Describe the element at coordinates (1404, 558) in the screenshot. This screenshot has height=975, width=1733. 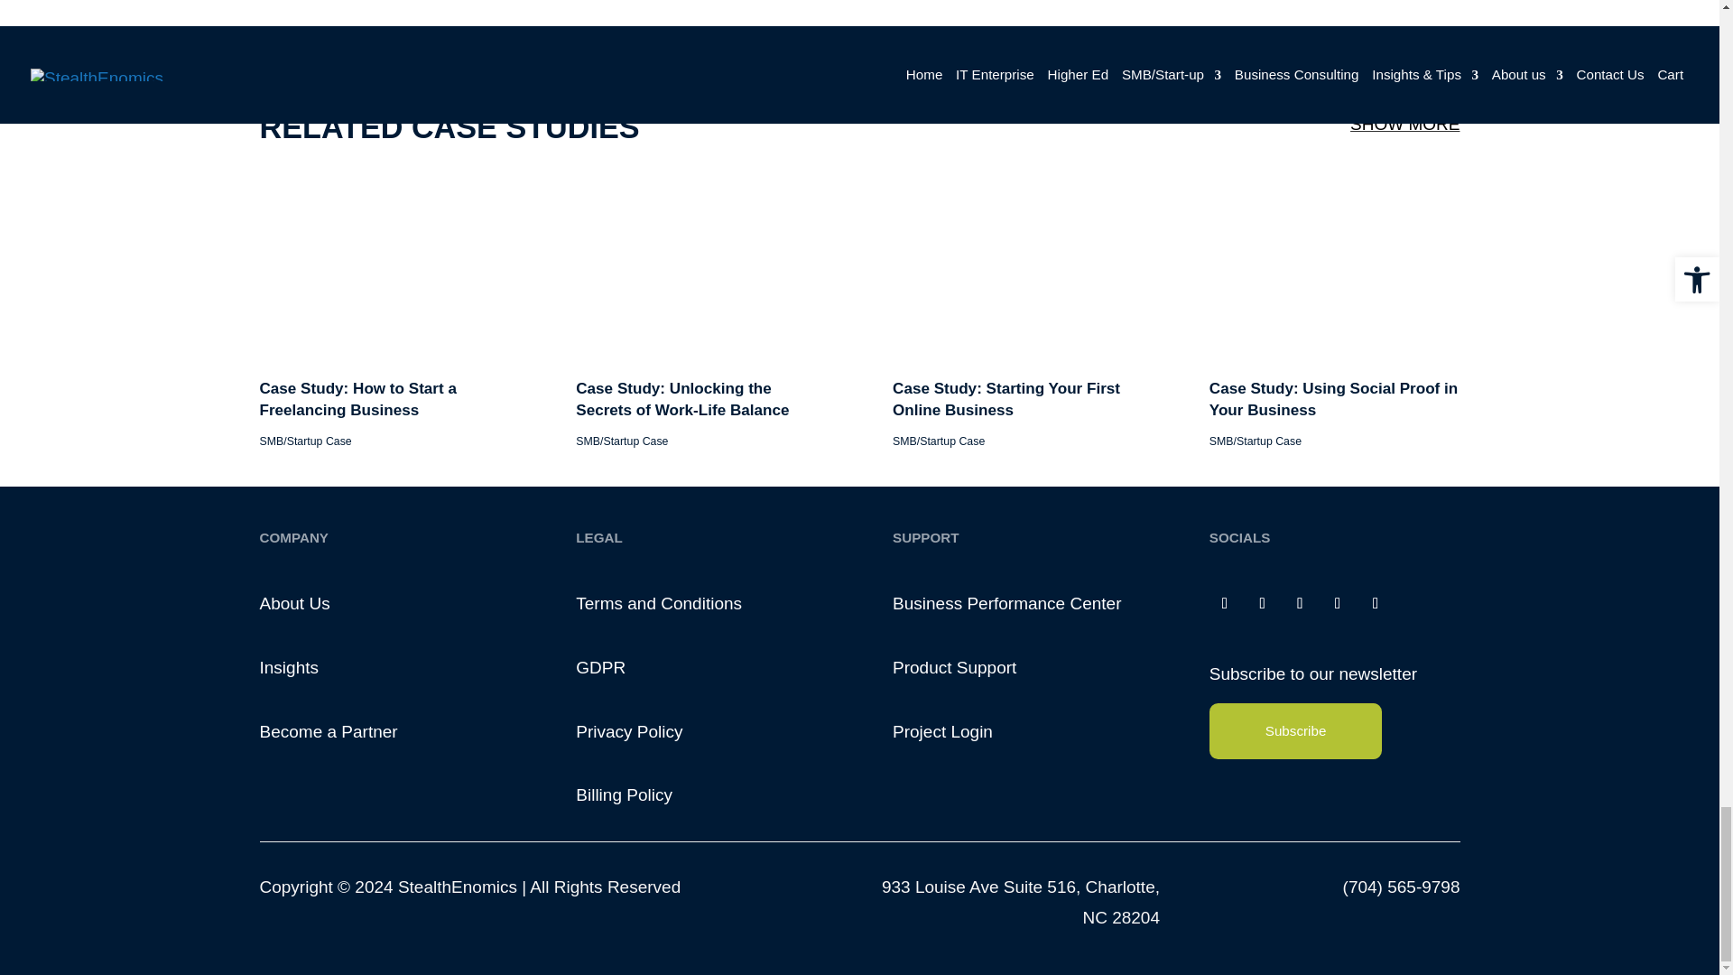
I see `Case Study: Using Social Proof in Your Business` at that location.